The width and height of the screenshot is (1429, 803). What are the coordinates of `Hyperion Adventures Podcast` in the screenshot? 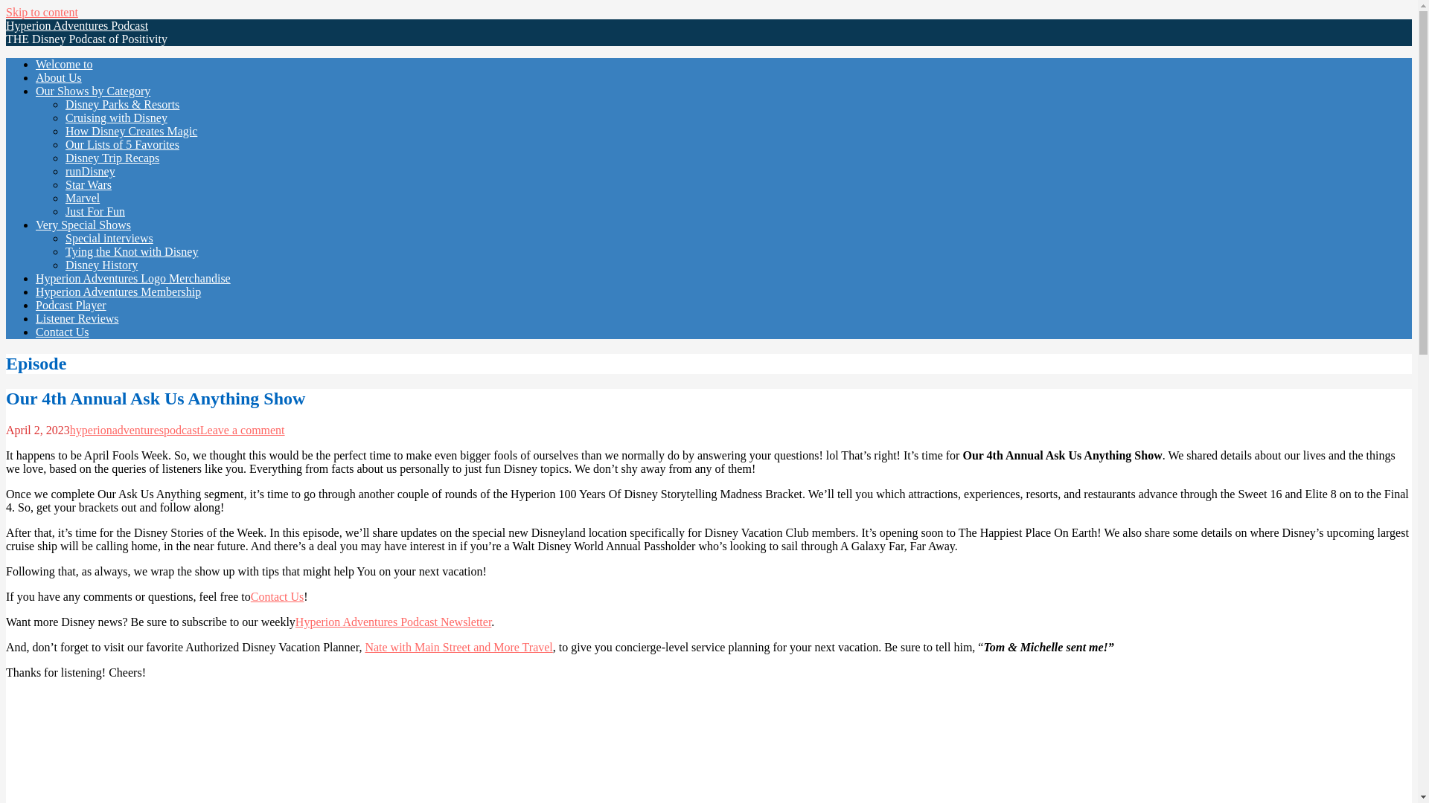 It's located at (77, 25).